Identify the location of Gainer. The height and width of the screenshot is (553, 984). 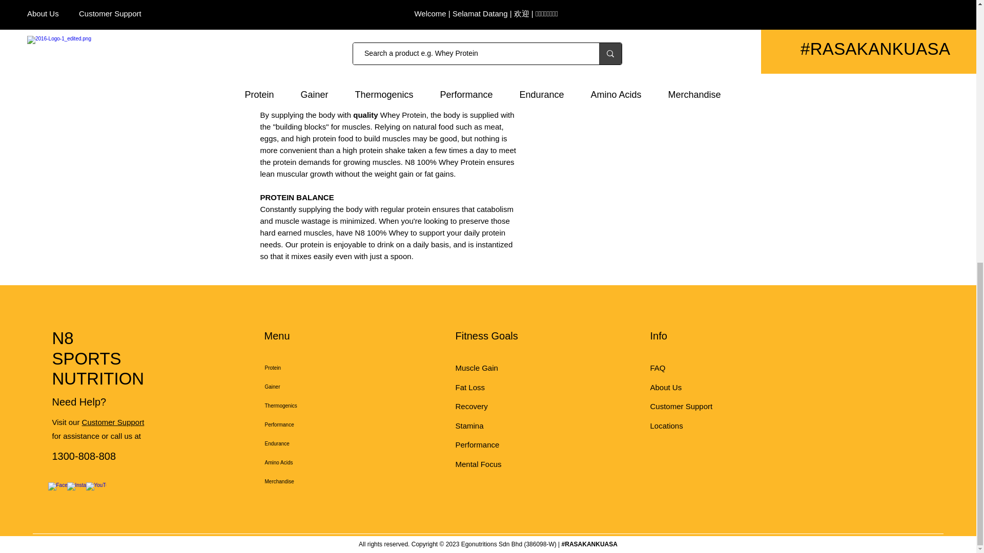
(300, 387).